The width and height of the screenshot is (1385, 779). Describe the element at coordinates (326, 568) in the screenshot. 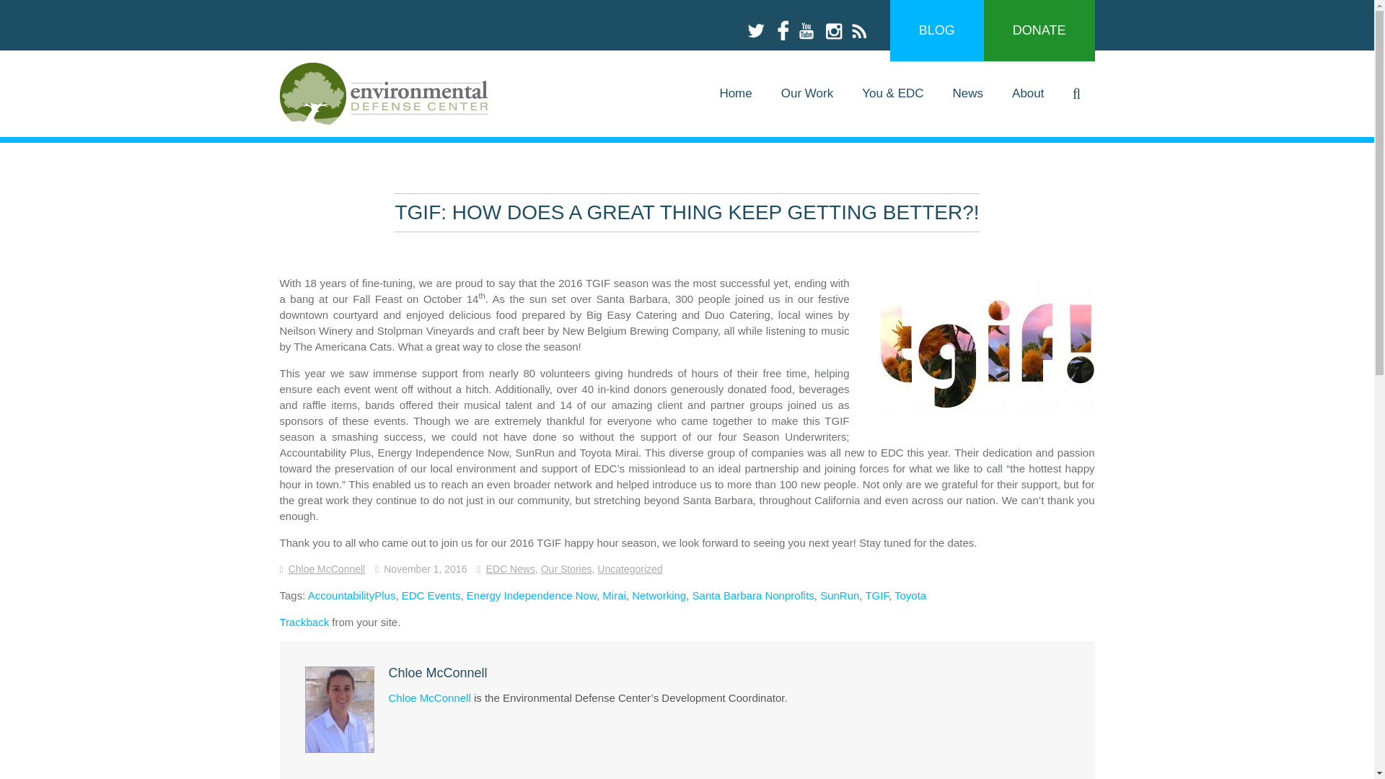

I see `Chloe McConnell` at that location.